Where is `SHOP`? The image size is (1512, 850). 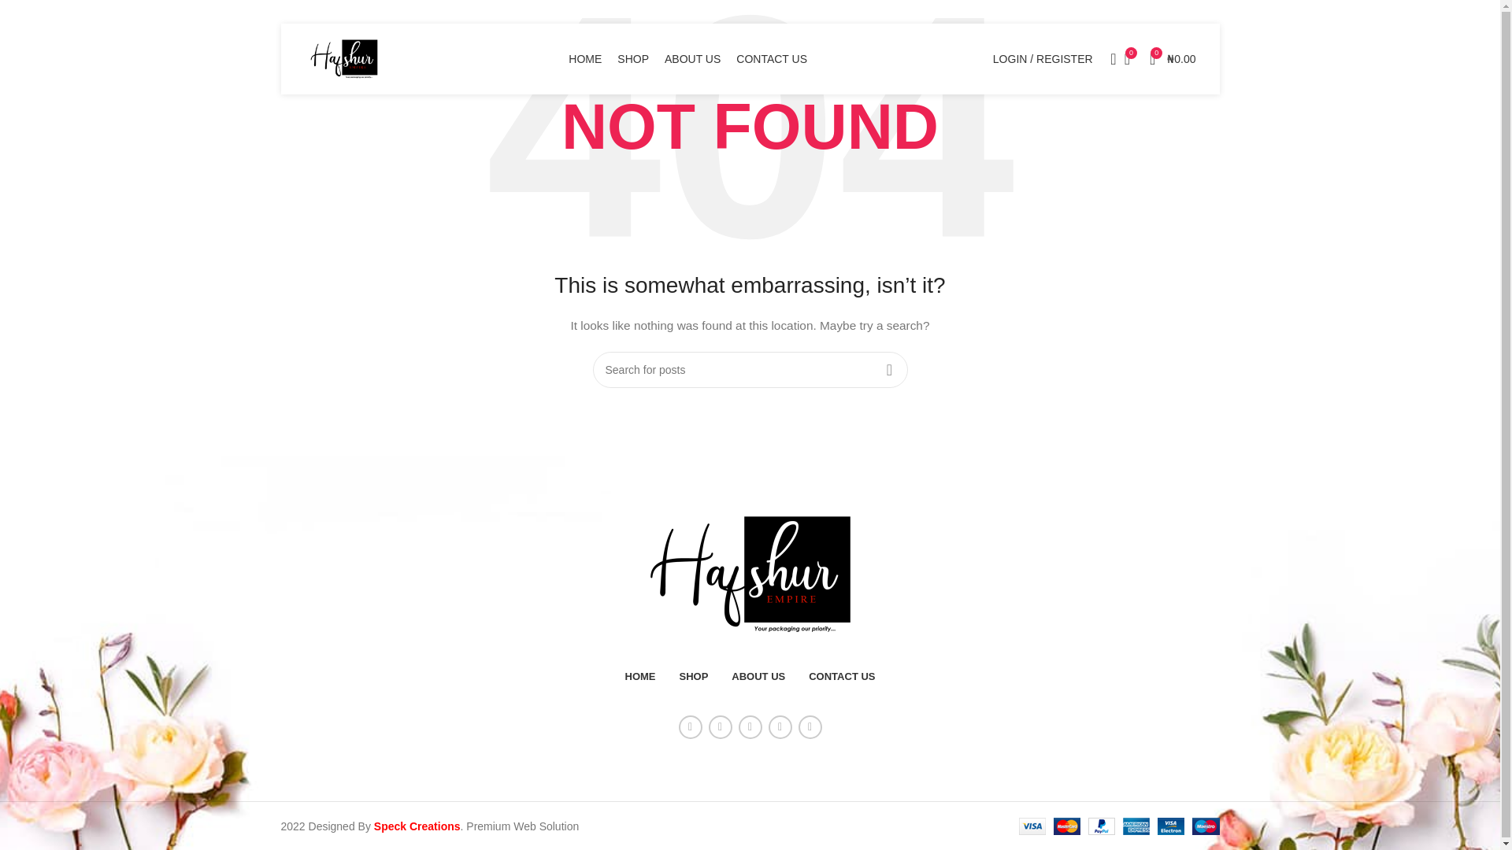
SHOP is located at coordinates (632, 59).